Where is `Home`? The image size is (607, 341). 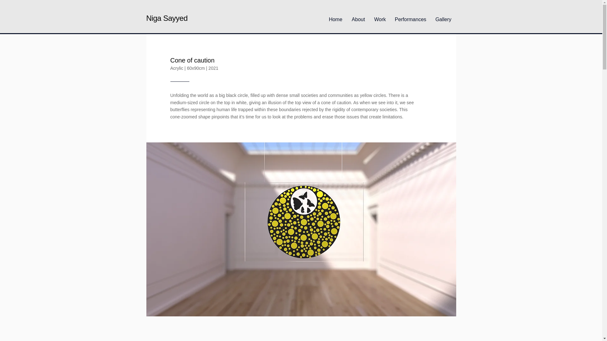 Home is located at coordinates (336, 16).